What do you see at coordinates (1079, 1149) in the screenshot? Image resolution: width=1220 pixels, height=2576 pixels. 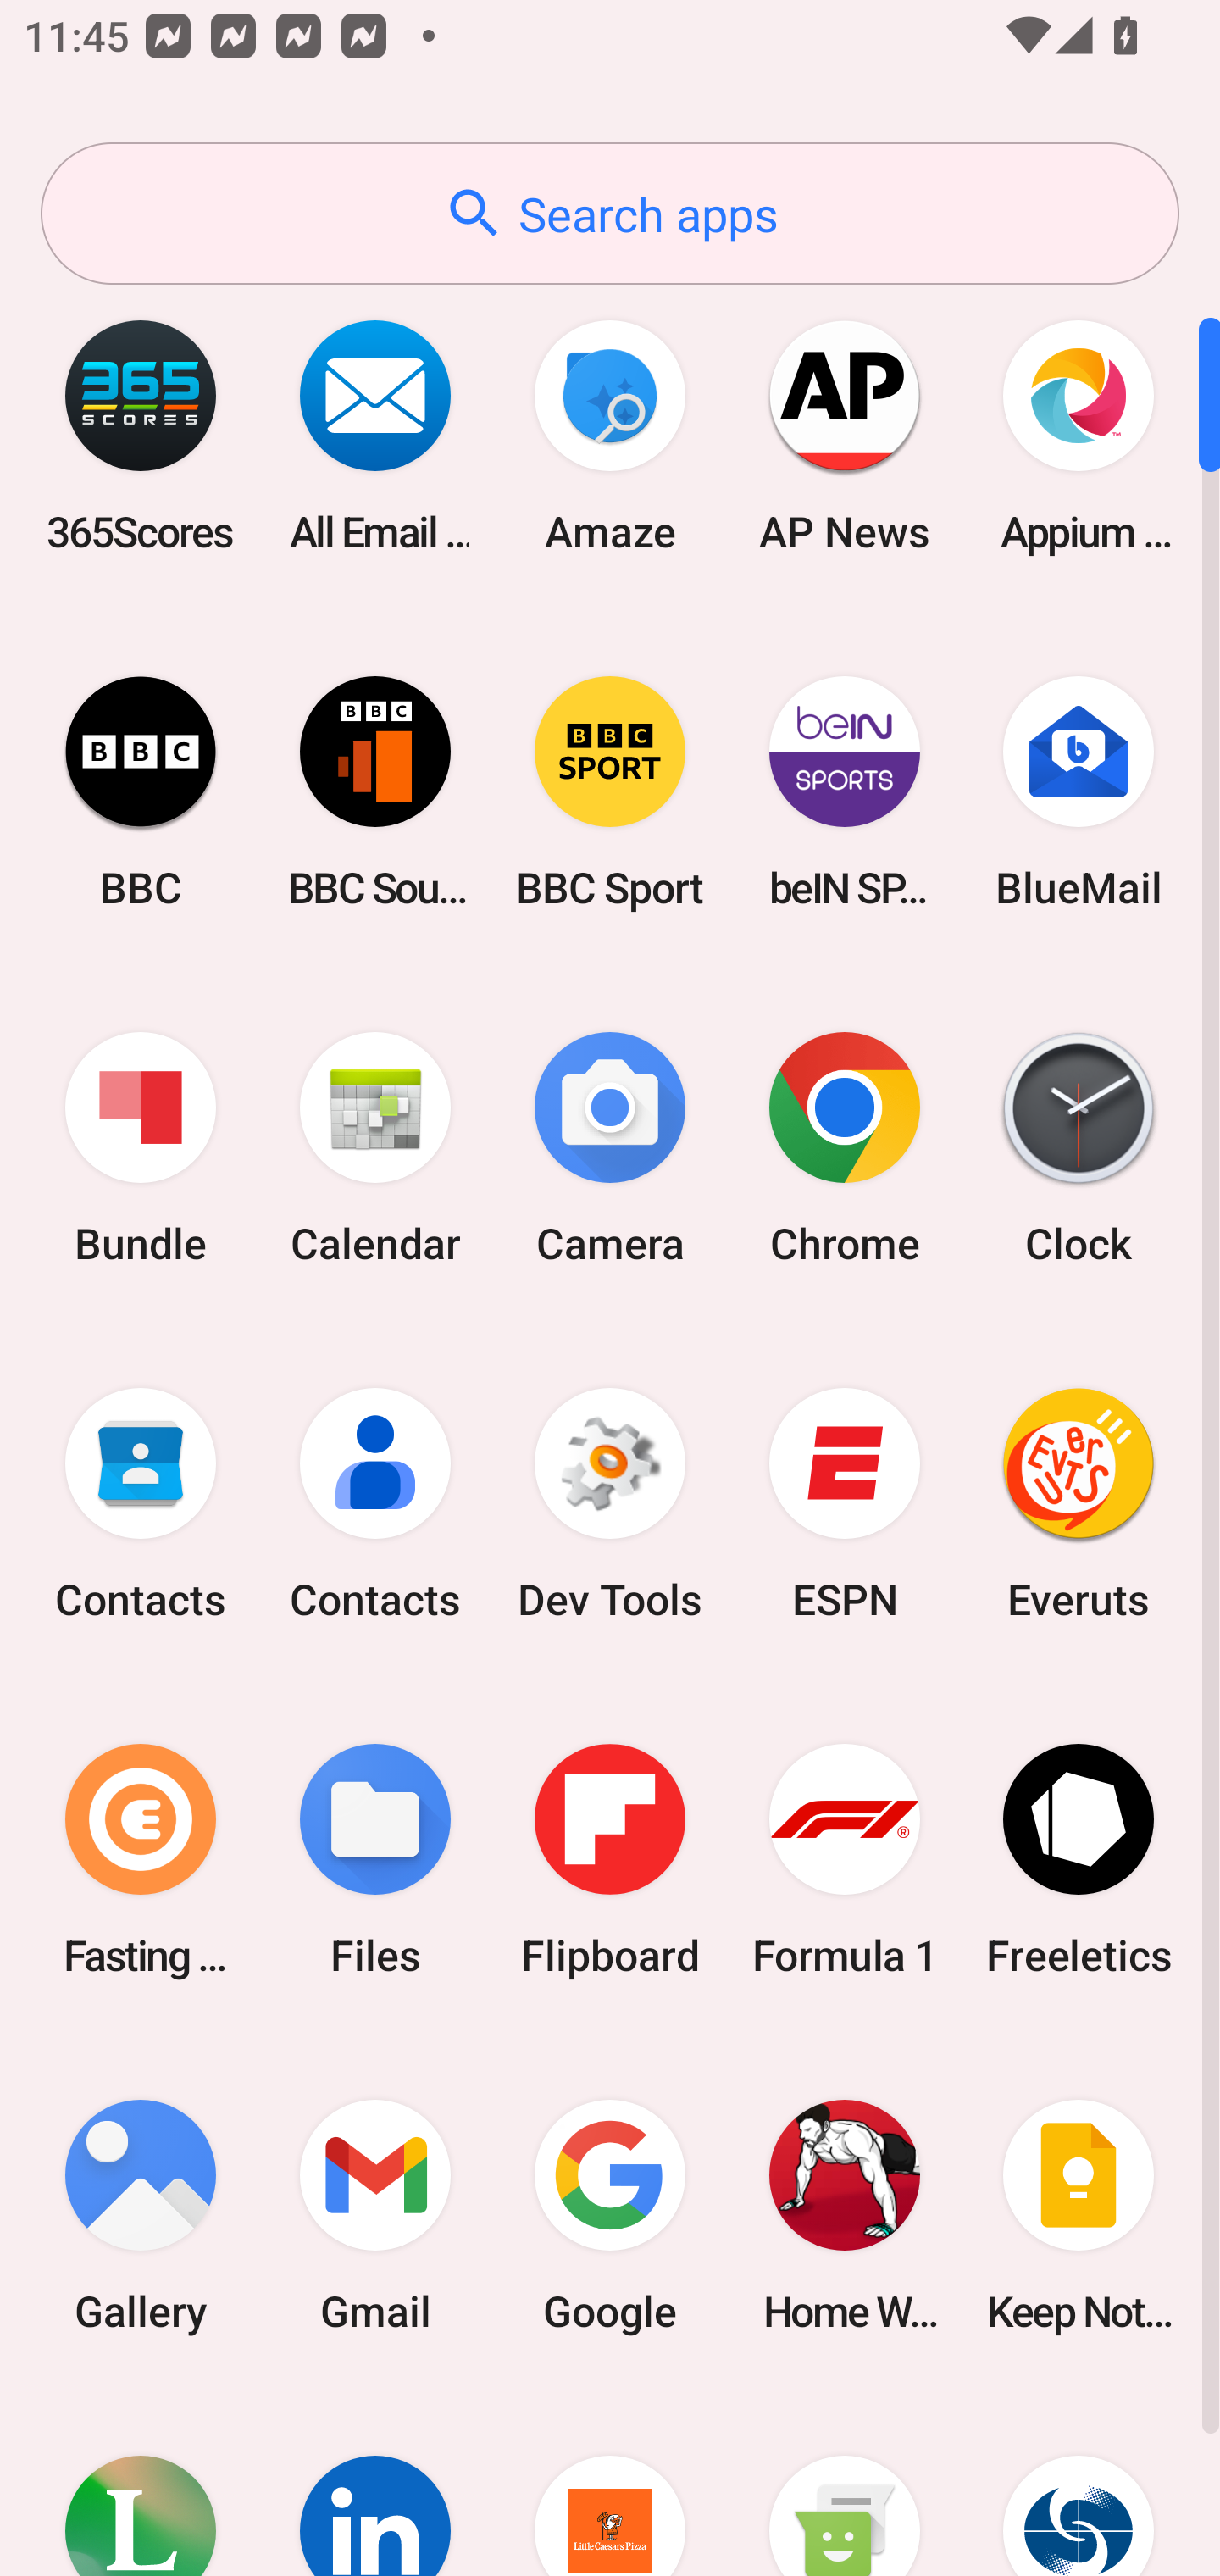 I see `Clock` at bounding box center [1079, 1149].